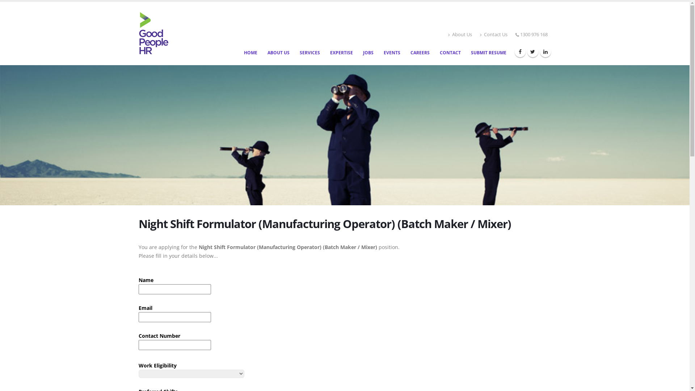 The height and width of the screenshot is (391, 695). What do you see at coordinates (309, 53) in the screenshot?
I see `SERVICES` at bounding box center [309, 53].